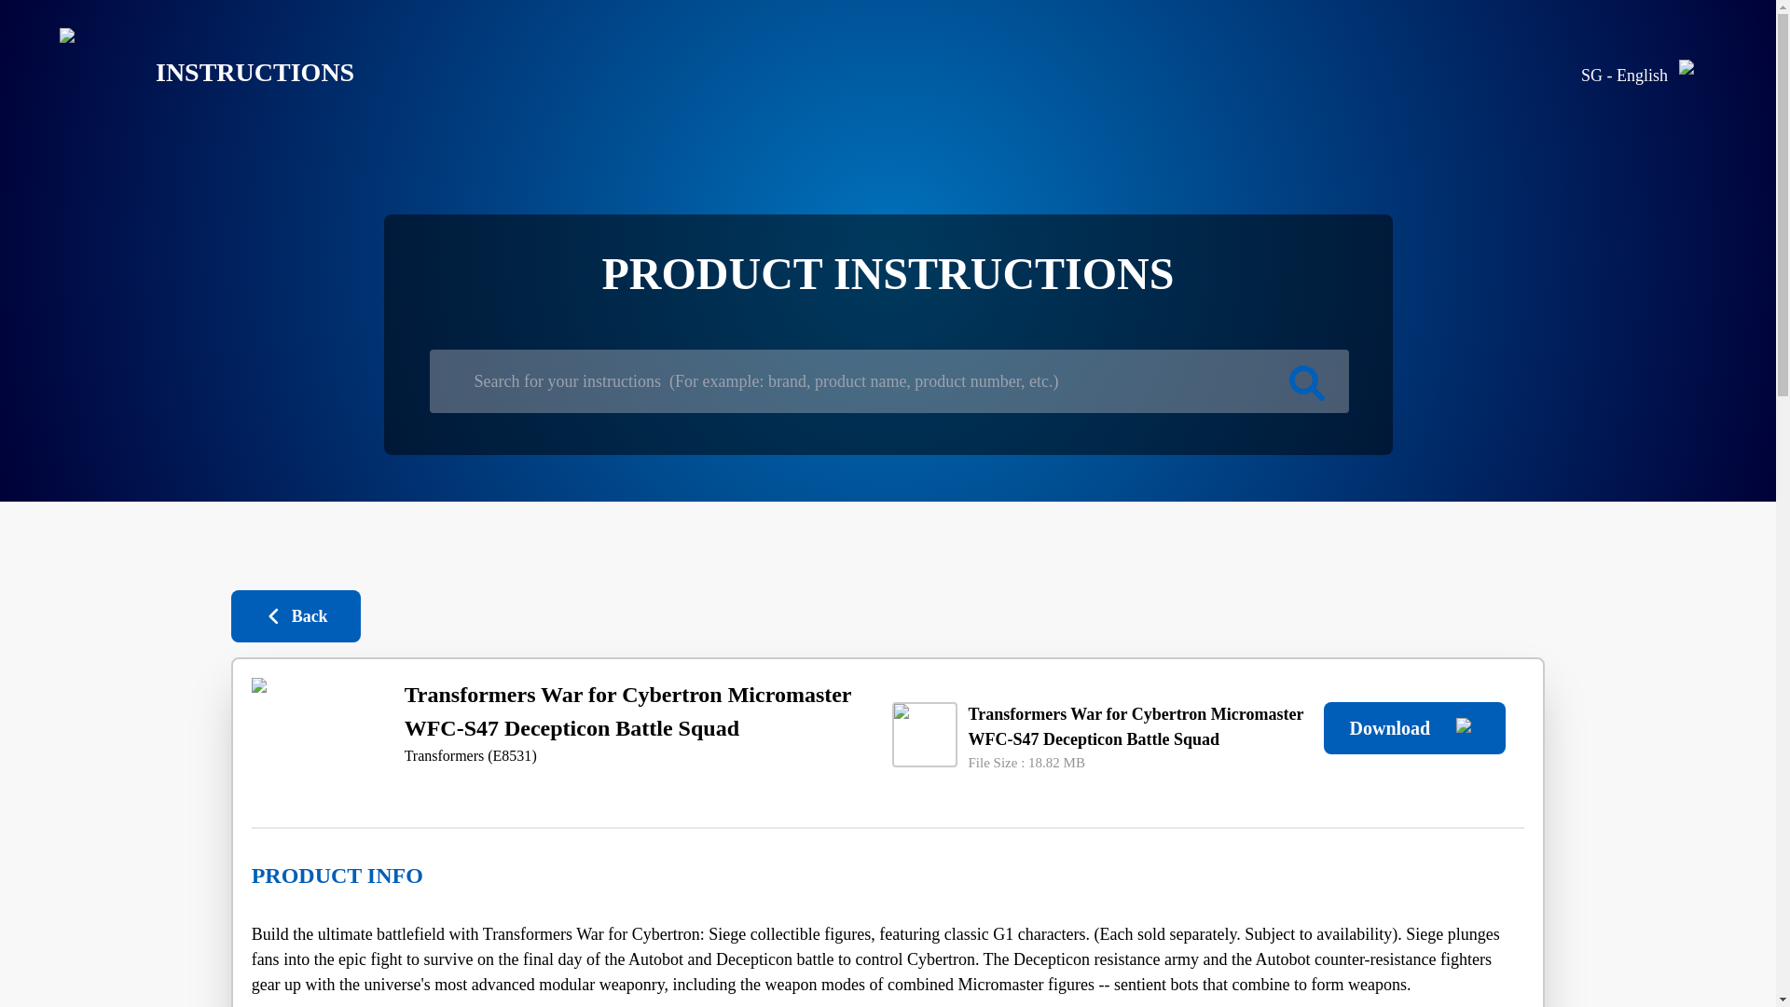  I want to click on INSTRUCTIONS, so click(192, 73).